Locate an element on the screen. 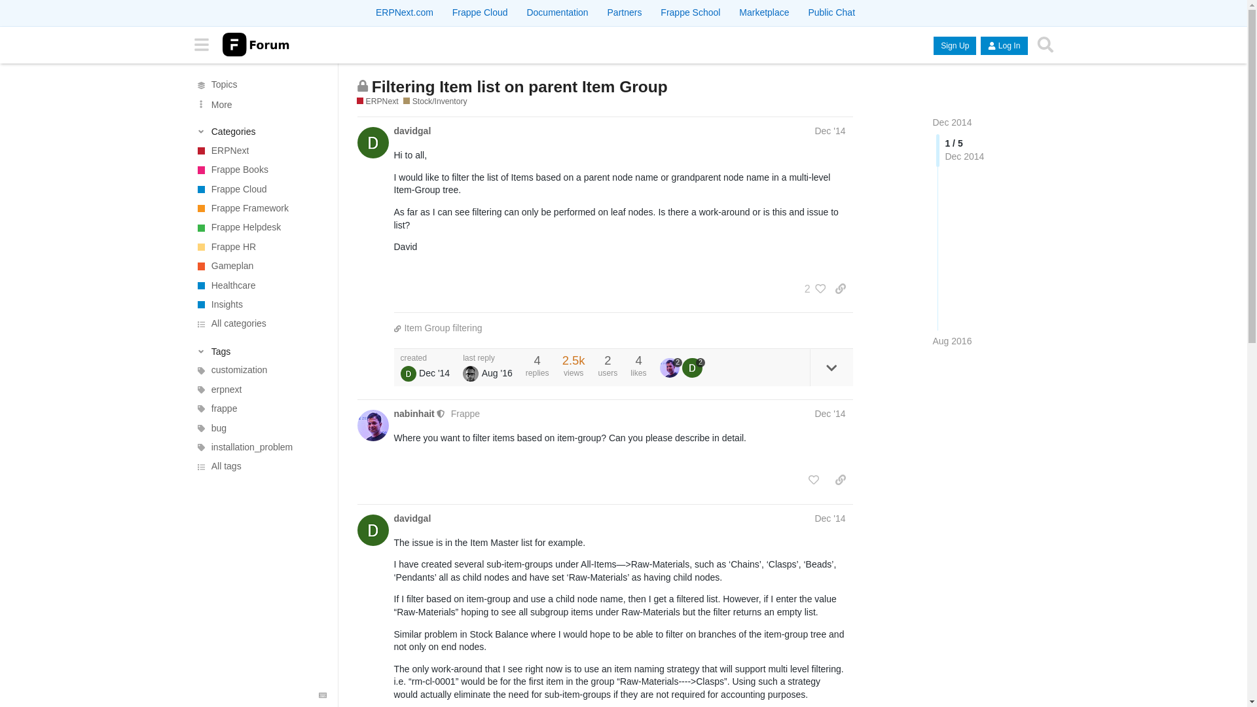 This screenshot has height=707, width=1257. Keyboard Shortcuts is located at coordinates (322, 695).